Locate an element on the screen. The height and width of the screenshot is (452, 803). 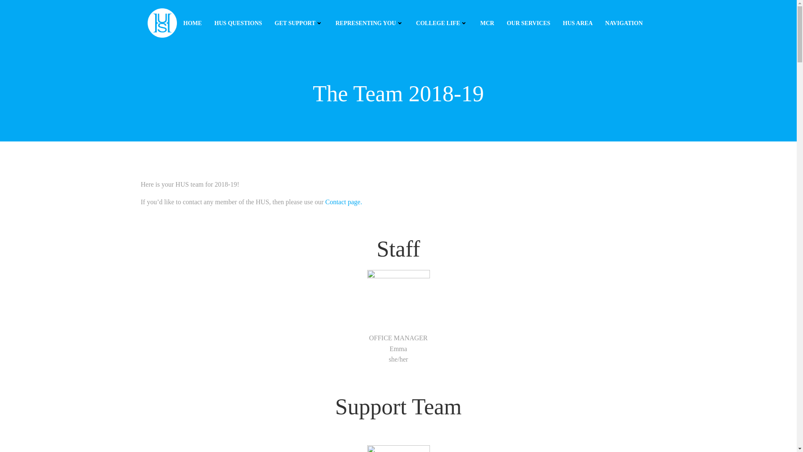
GET SUPPORT is located at coordinates (299, 23).